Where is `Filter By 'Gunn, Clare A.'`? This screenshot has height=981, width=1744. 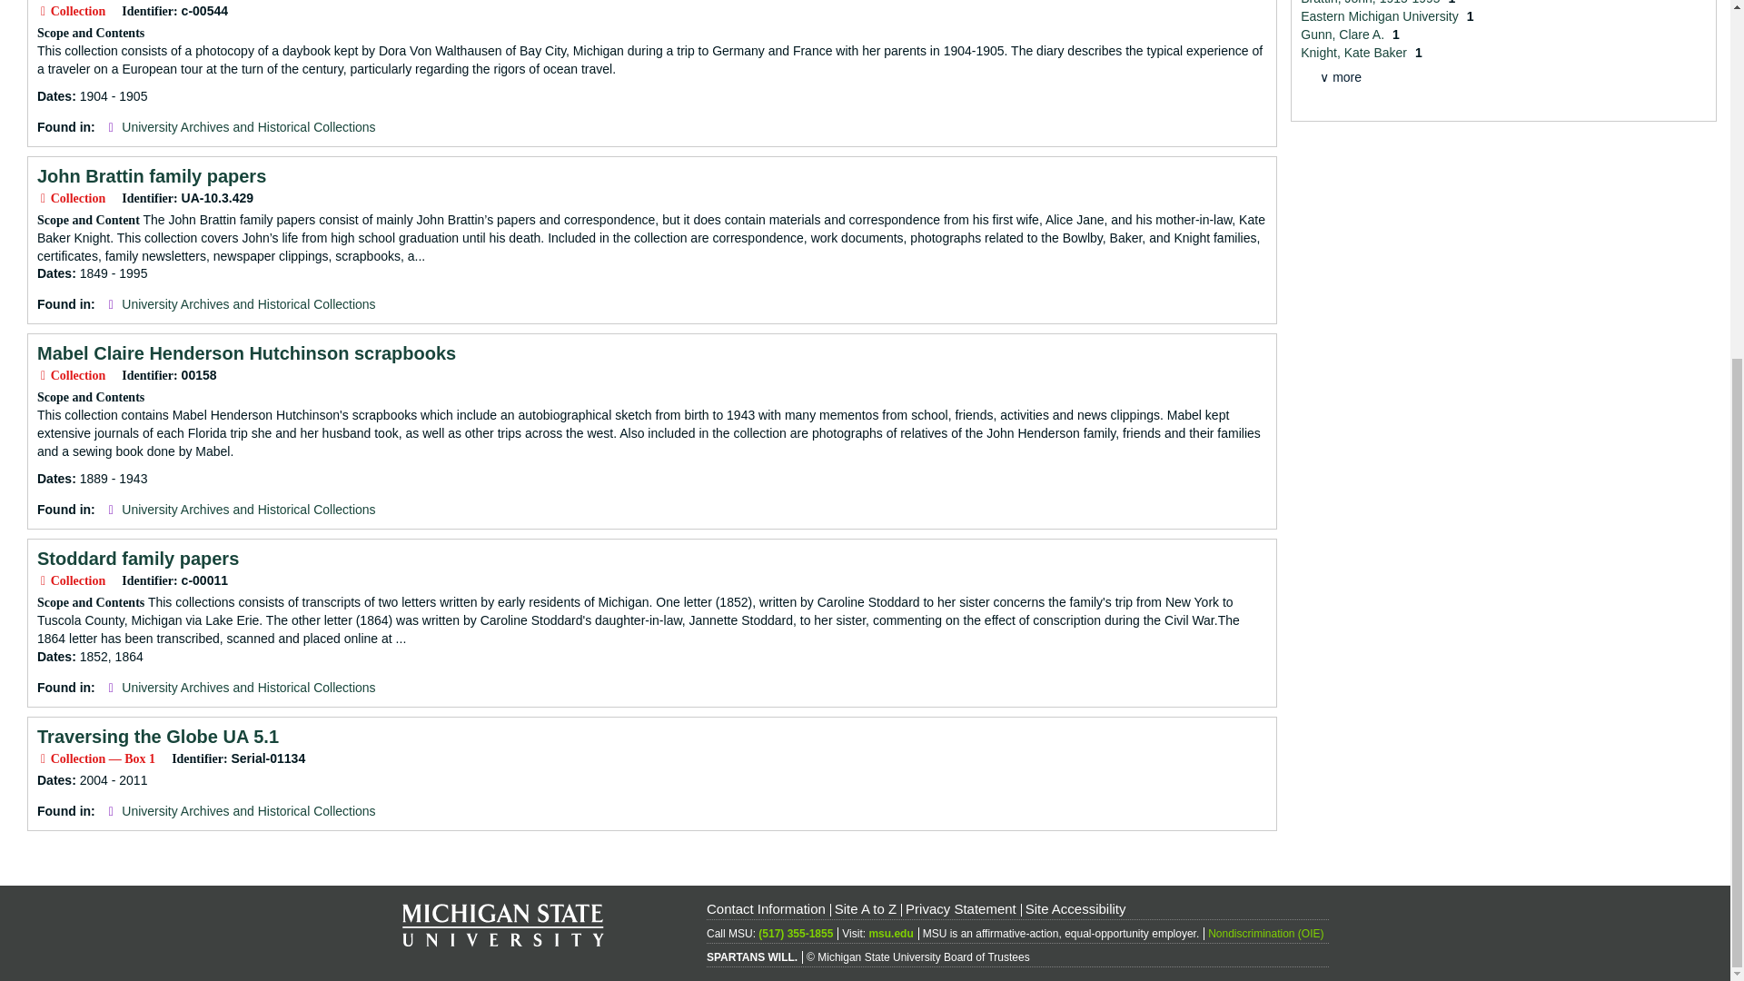
Filter By 'Gunn, Clare A.' is located at coordinates (1344, 35).